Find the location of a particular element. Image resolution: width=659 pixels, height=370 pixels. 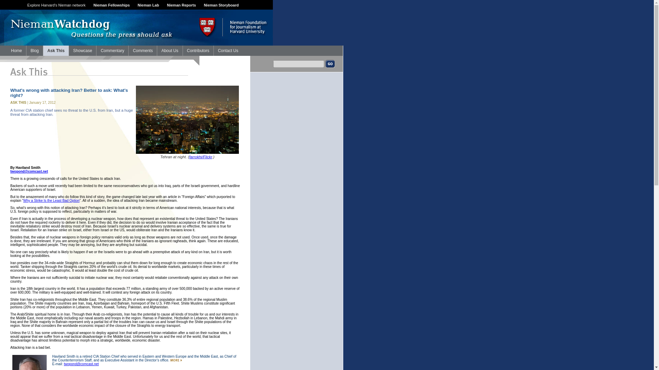

Ask This is located at coordinates (56, 51).